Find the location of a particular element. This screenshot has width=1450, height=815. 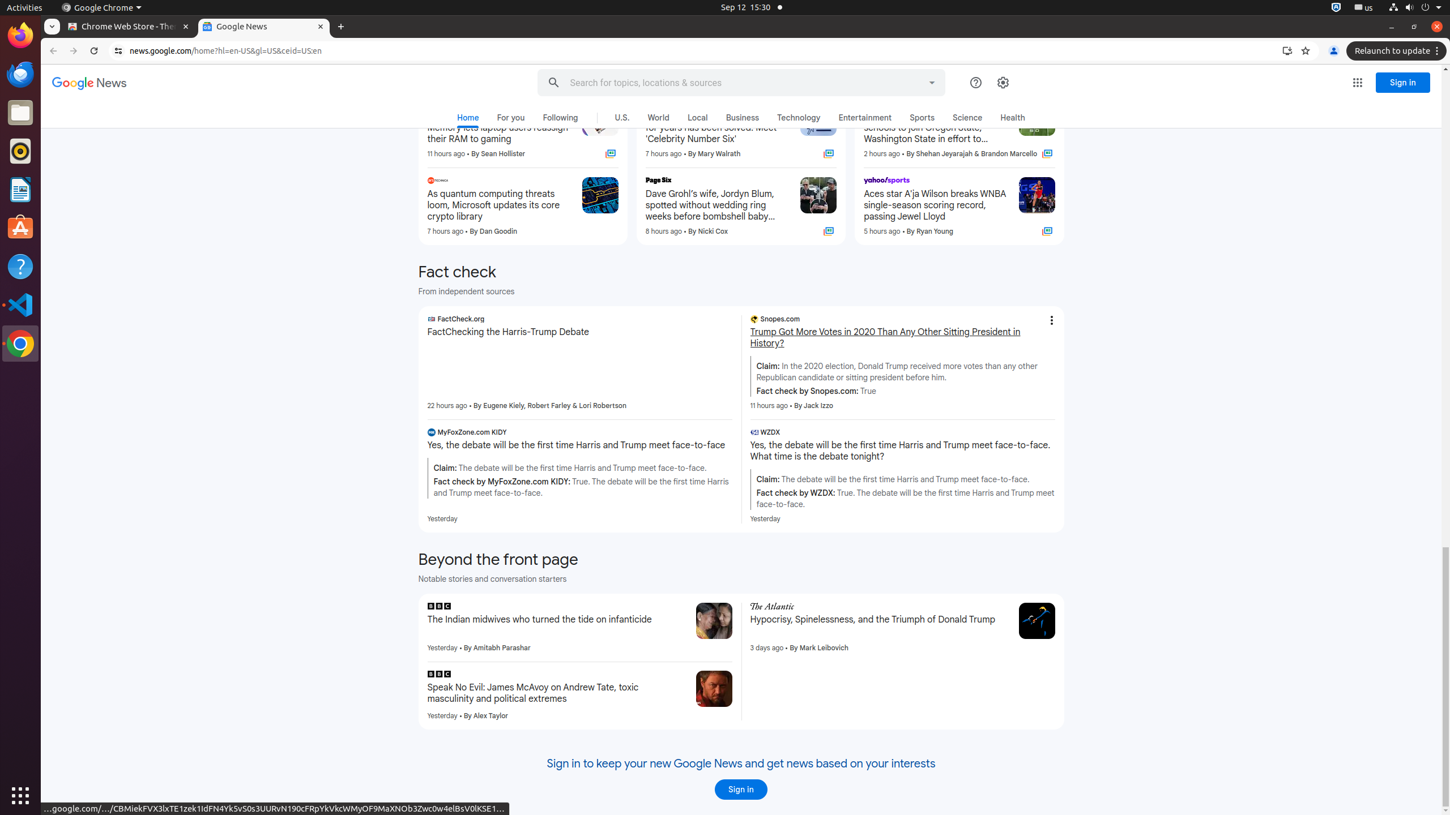

More - The Indian midwives who turned the tide on infanticide is located at coordinates (683, 608).